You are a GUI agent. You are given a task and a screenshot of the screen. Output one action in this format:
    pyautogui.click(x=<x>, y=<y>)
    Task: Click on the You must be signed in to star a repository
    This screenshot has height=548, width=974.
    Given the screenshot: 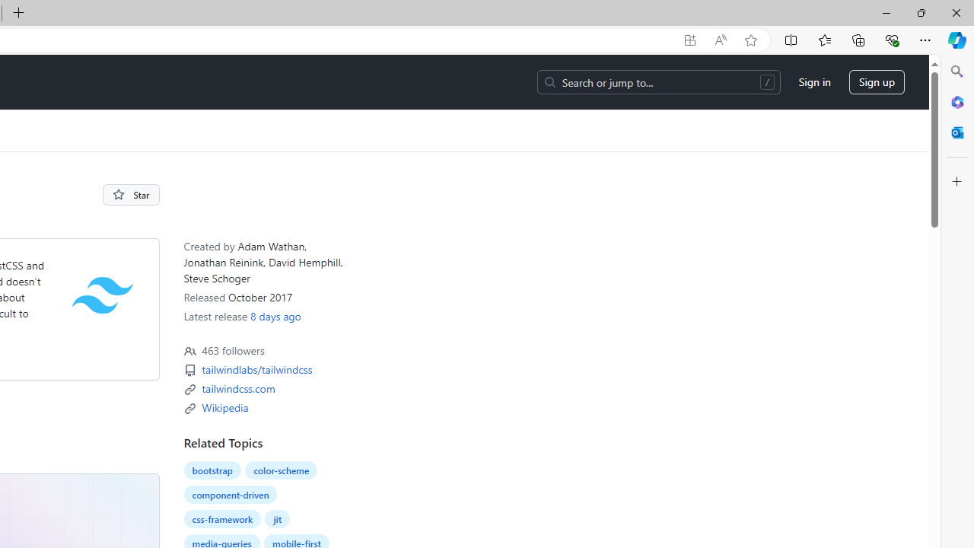 What is the action you would take?
    pyautogui.click(x=131, y=195)
    